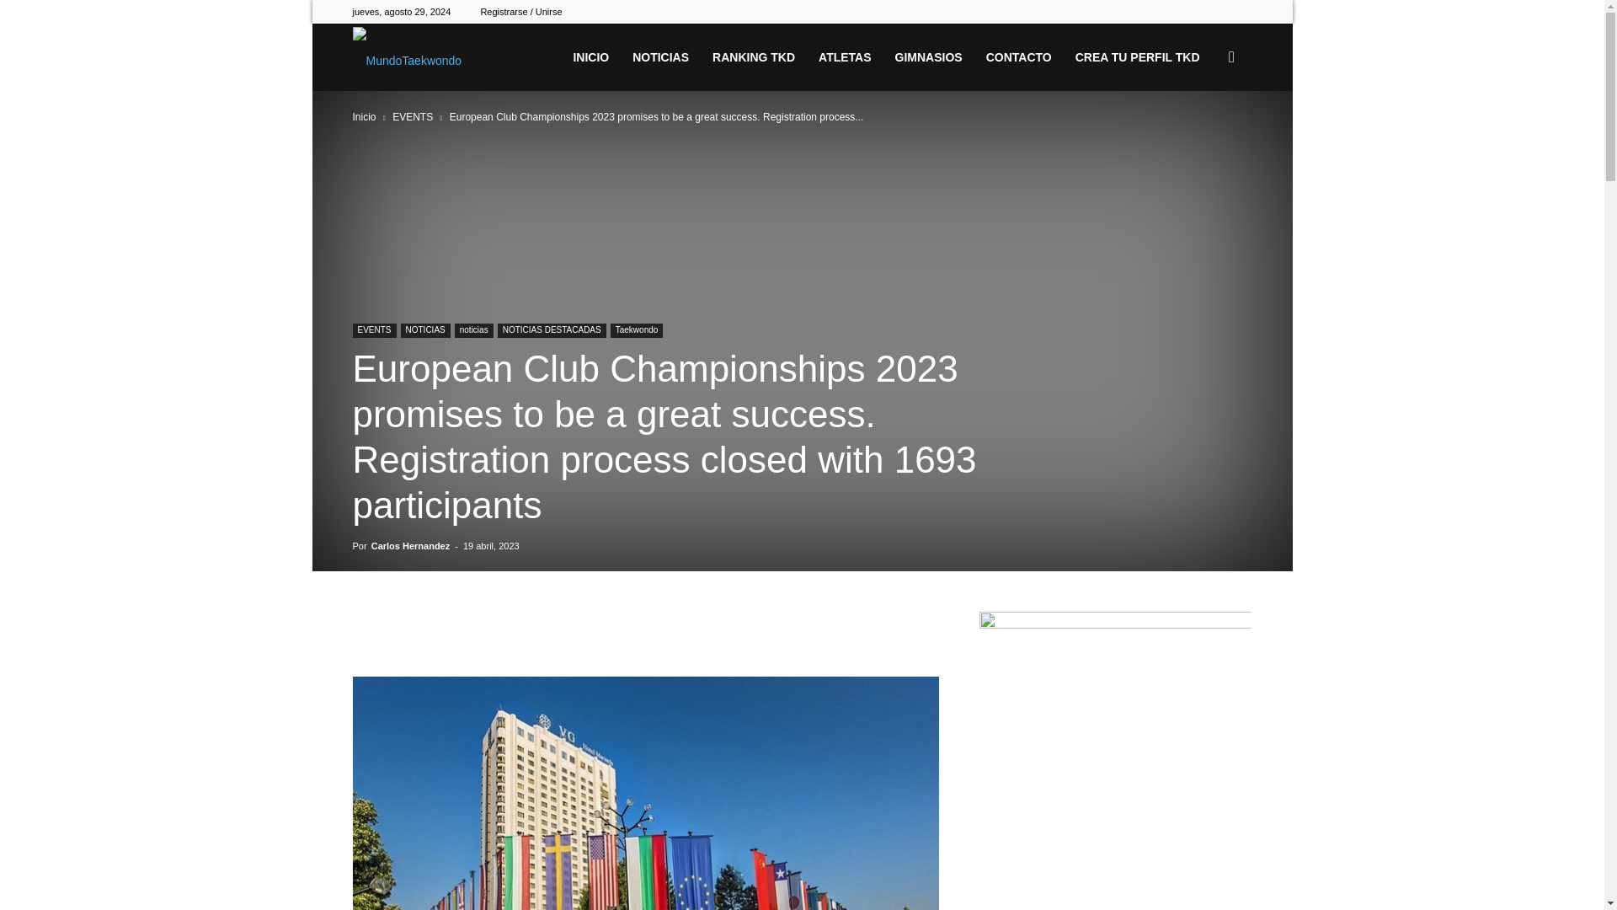 The width and height of the screenshot is (1617, 910). Describe the element at coordinates (845, 57) in the screenshot. I see `ATLETAS` at that location.